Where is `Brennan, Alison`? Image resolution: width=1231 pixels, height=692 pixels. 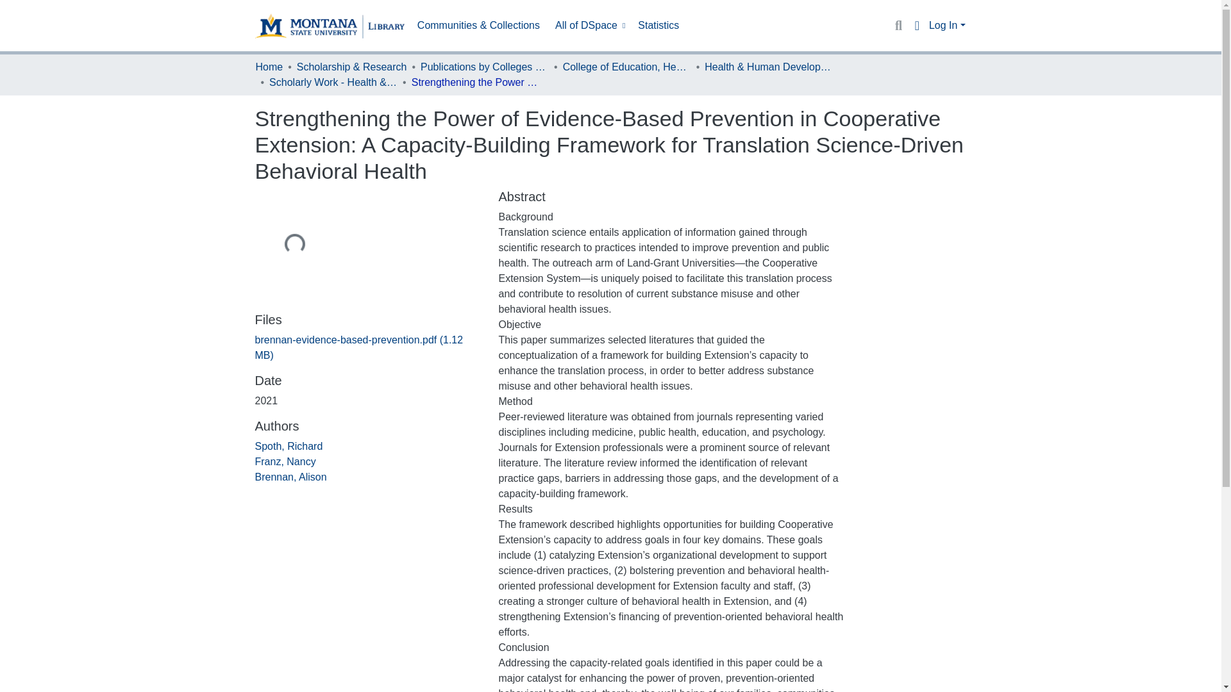 Brennan, Alison is located at coordinates (291, 477).